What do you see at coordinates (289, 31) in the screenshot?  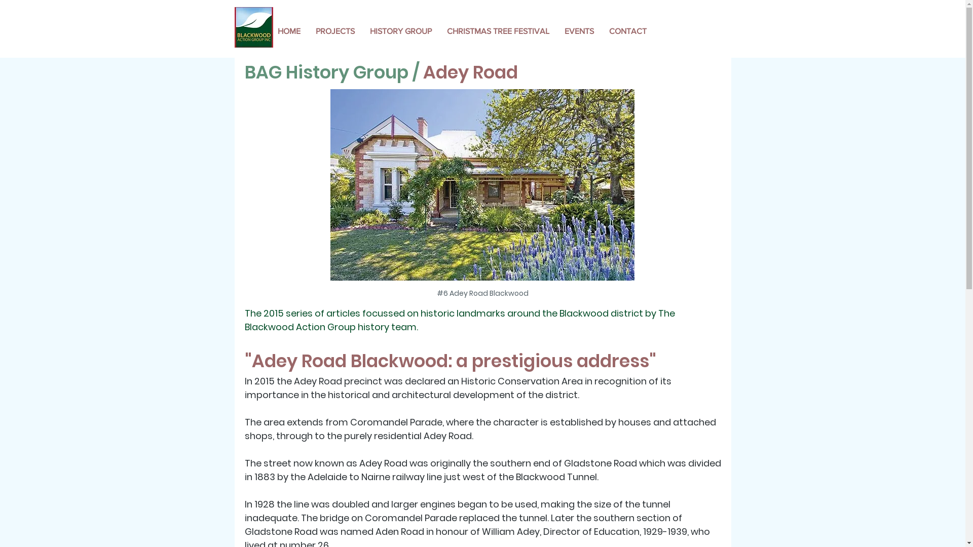 I see `HOME` at bounding box center [289, 31].